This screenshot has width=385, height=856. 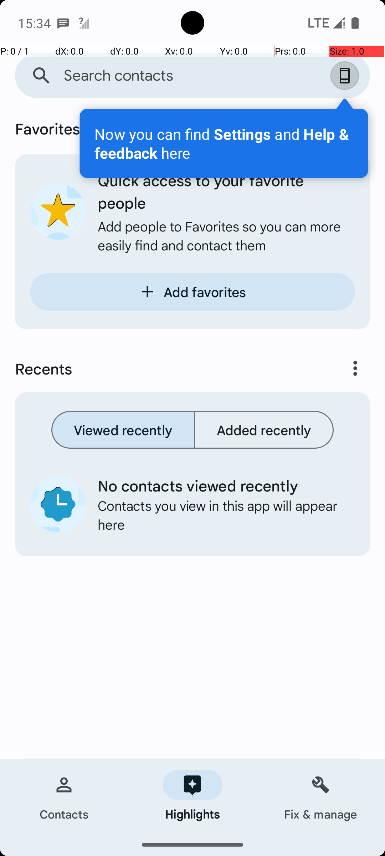 I want to click on Contacts you view in this app will appear here, so click(x=221, y=515).